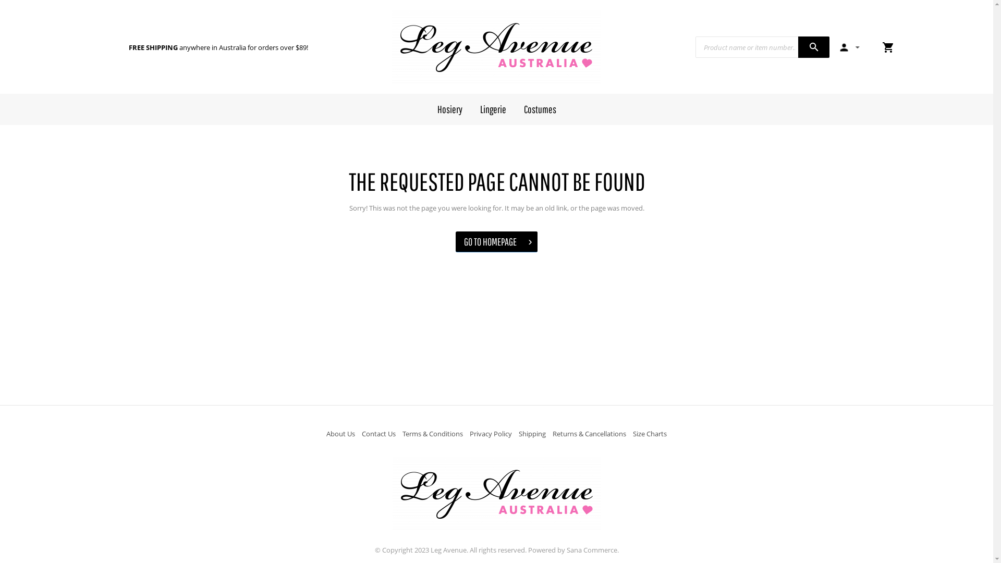  I want to click on Hosiery, so click(450, 109).